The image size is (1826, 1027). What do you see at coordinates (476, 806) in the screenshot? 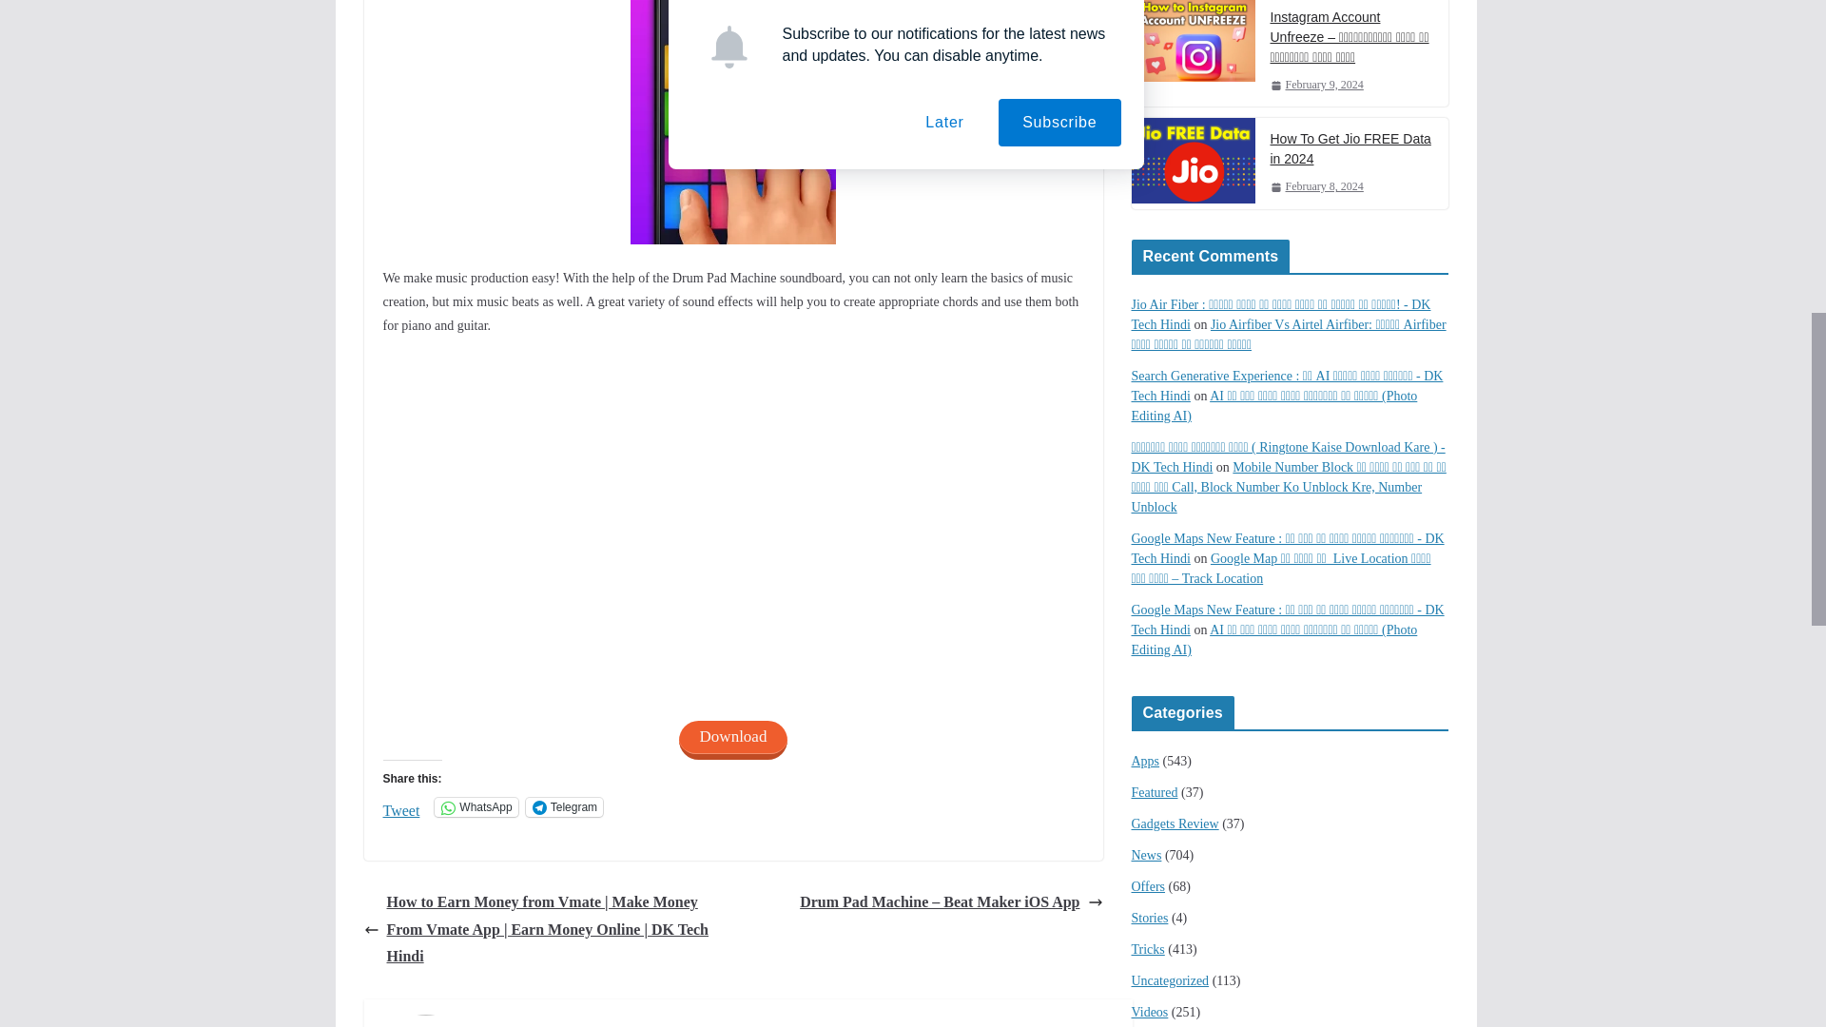
I see `Click to share on WhatsApp` at bounding box center [476, 806].